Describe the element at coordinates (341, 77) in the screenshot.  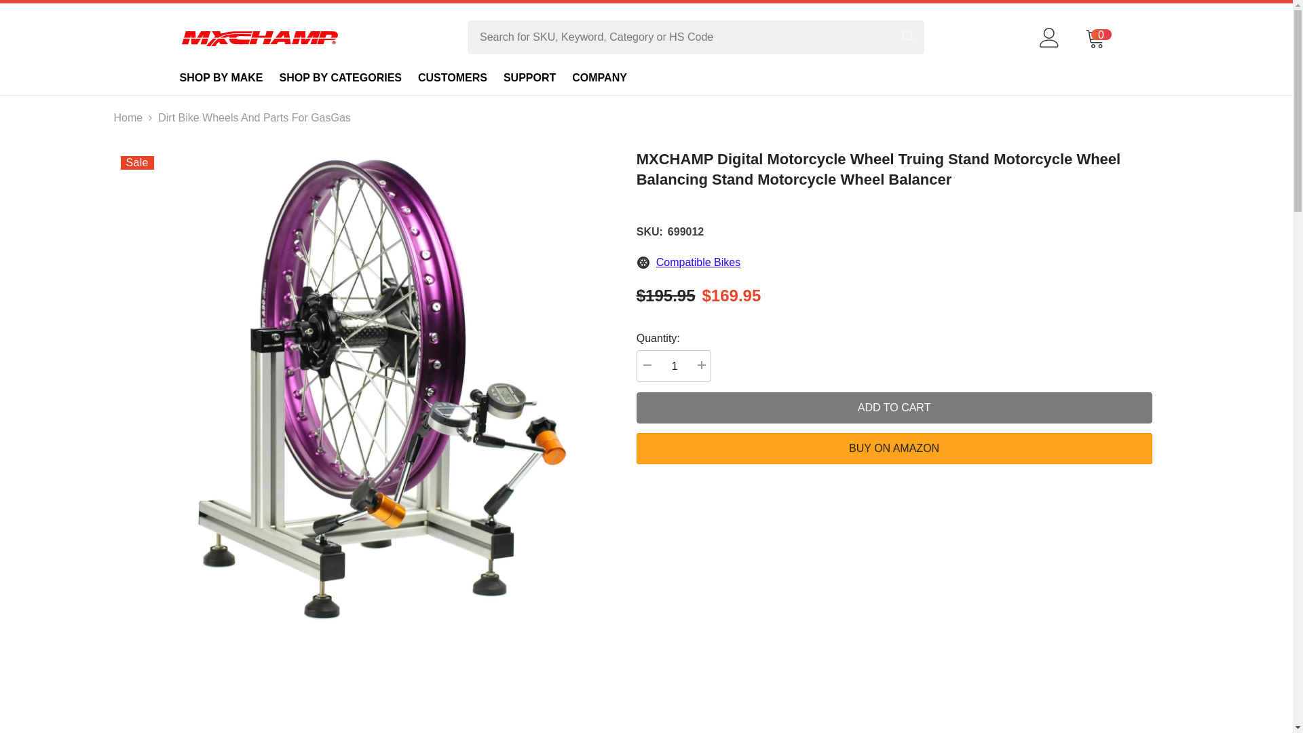
I see `SHOP BY CATEGORIES` at that location.